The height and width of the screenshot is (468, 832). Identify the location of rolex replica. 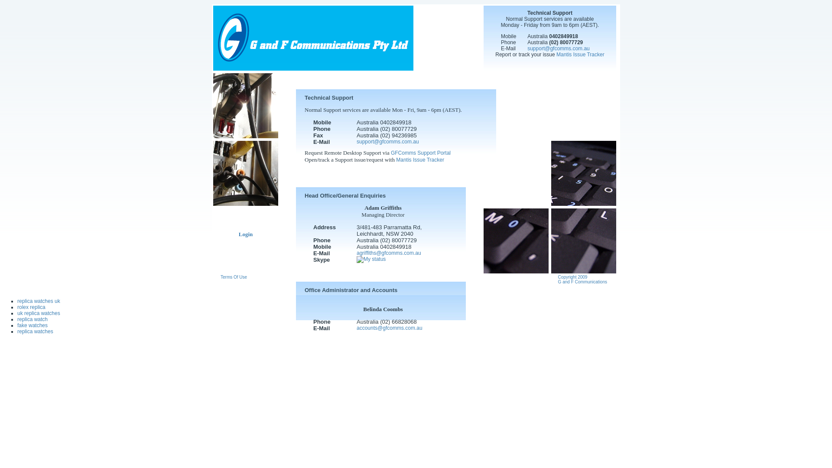
(31, 307).